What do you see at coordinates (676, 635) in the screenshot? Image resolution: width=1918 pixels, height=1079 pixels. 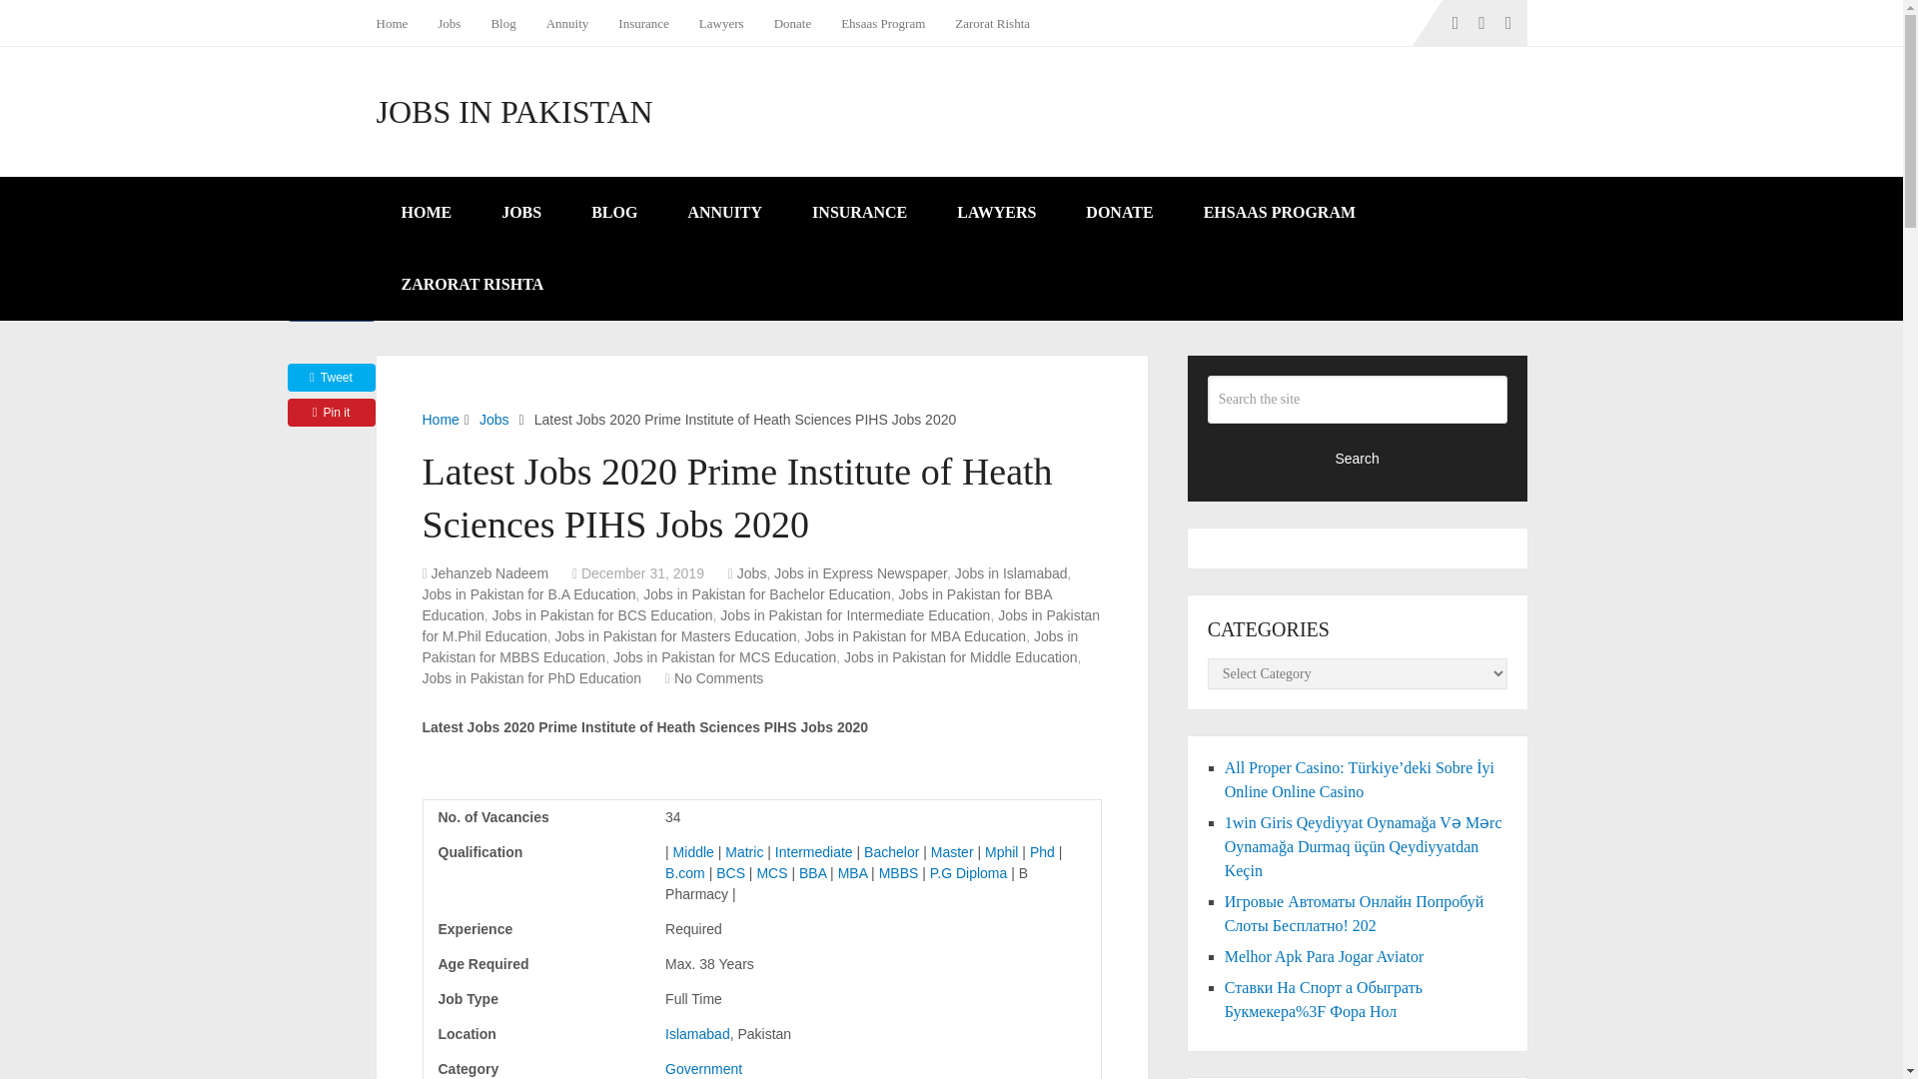 I see `View all posts in Jobs in Pakistan for Masters Education` at bounding box center [676, 635].